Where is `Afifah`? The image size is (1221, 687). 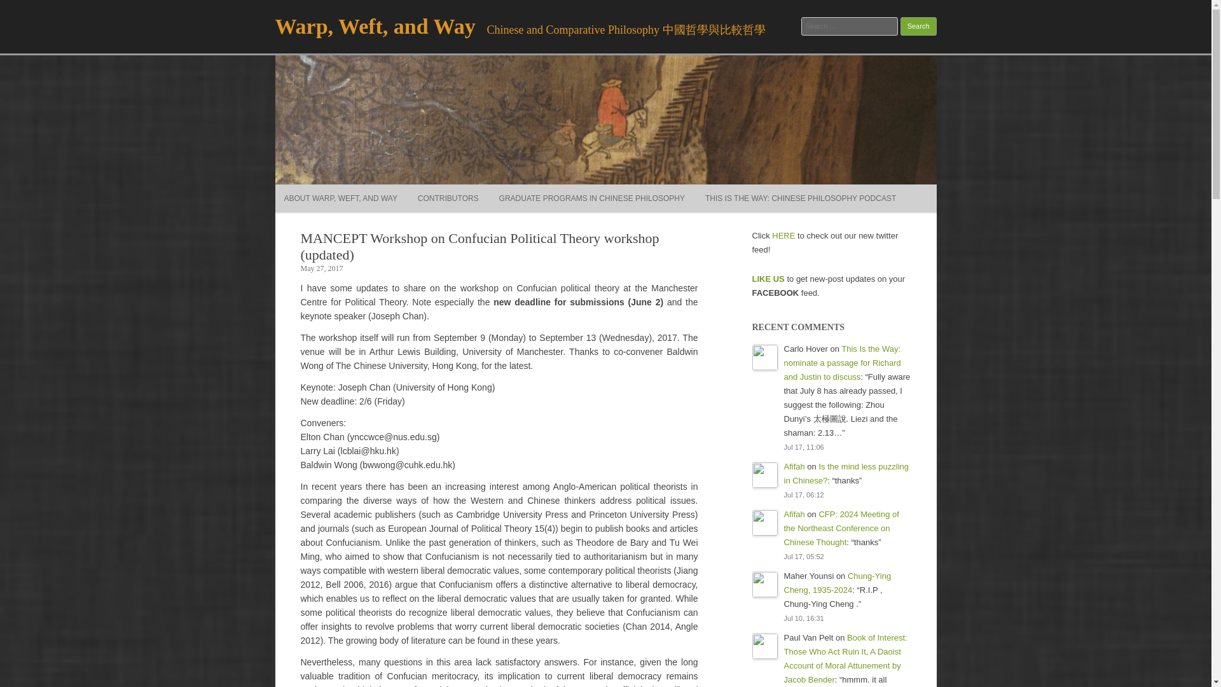 Afifah is located at coordinates (794, 514).